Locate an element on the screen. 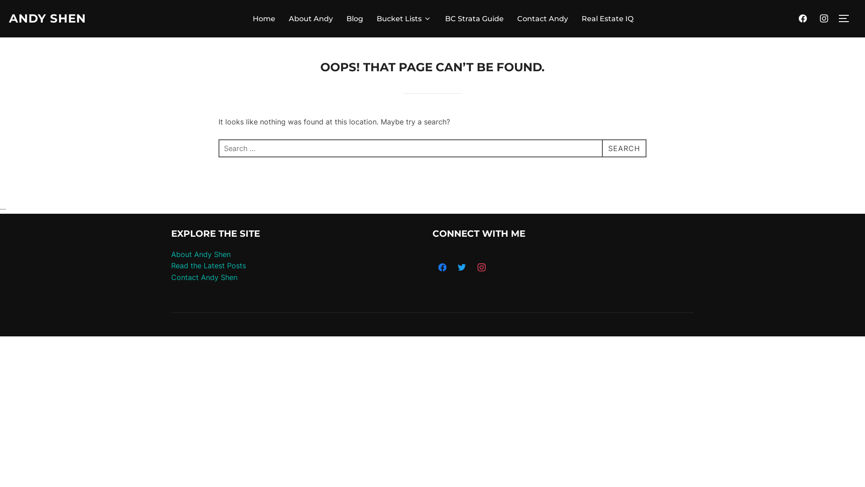 The width and height of the screenshot is (865, 487). TOGGLE SIDEBAR & NAVIGATION is located at coordinates (847, 18).